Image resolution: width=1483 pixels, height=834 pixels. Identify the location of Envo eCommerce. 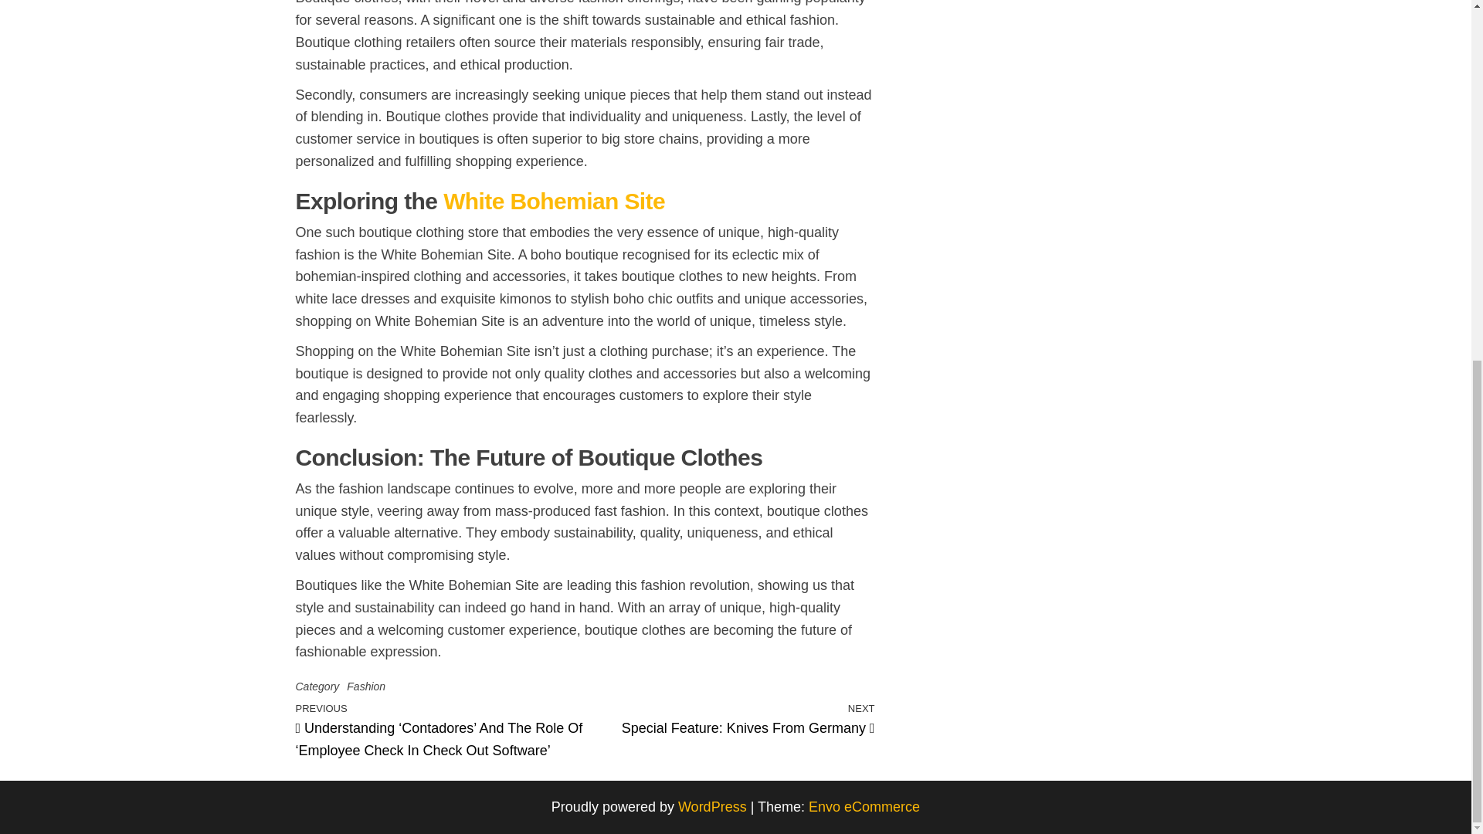
(864, 806).